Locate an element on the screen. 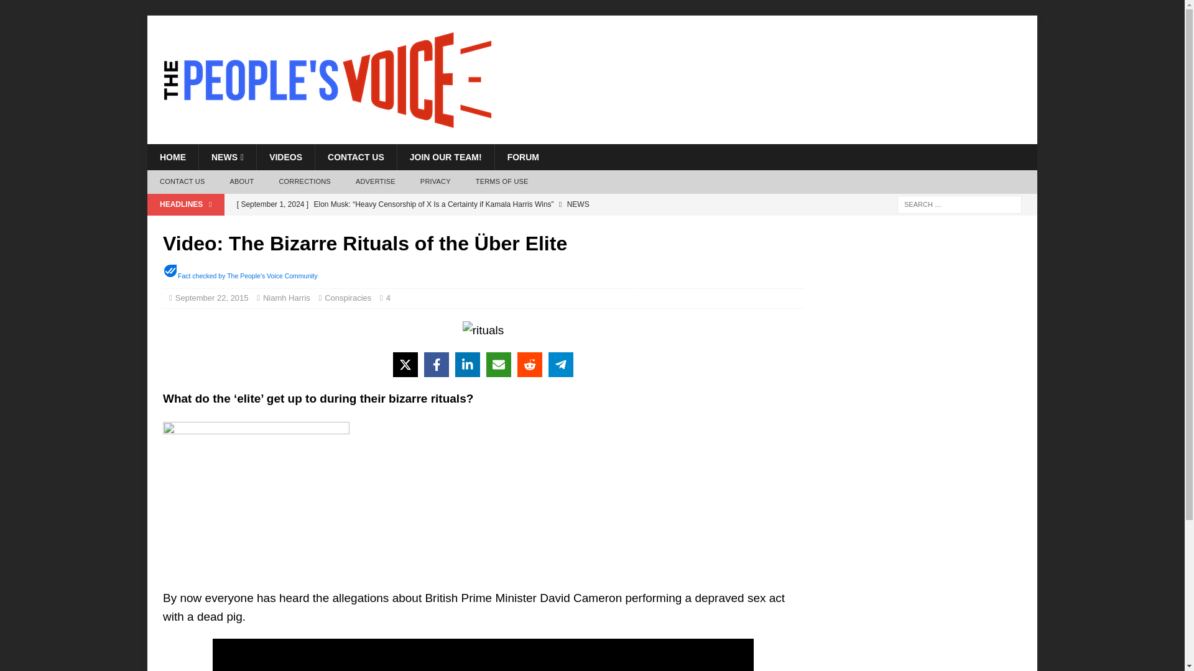 This screenshot has width=1194, height=671. FORUM is located at coordinates (522, 157).